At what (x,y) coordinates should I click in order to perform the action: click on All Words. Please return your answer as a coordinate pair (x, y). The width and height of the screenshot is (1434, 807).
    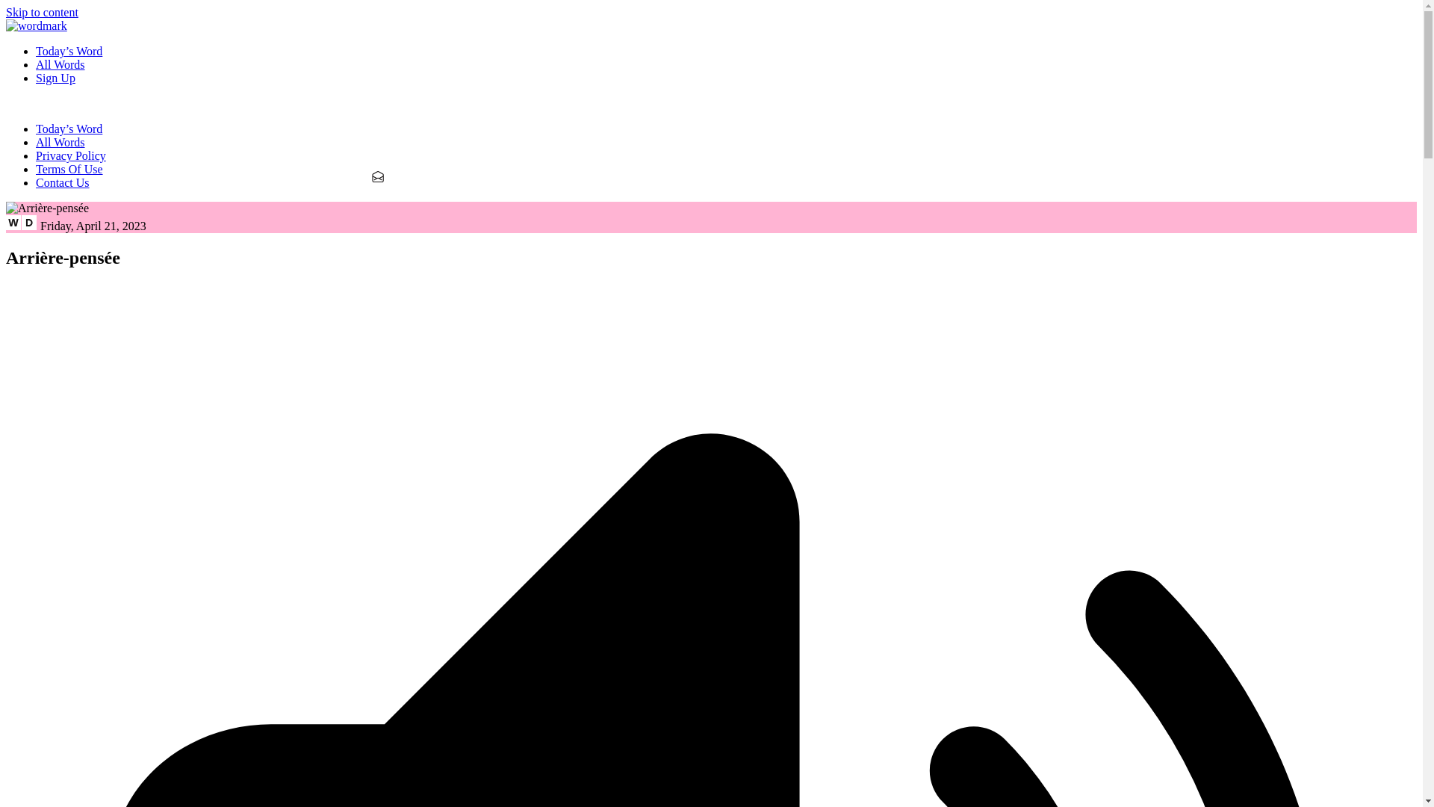
    Looking at the image, I should click on (60, 64).